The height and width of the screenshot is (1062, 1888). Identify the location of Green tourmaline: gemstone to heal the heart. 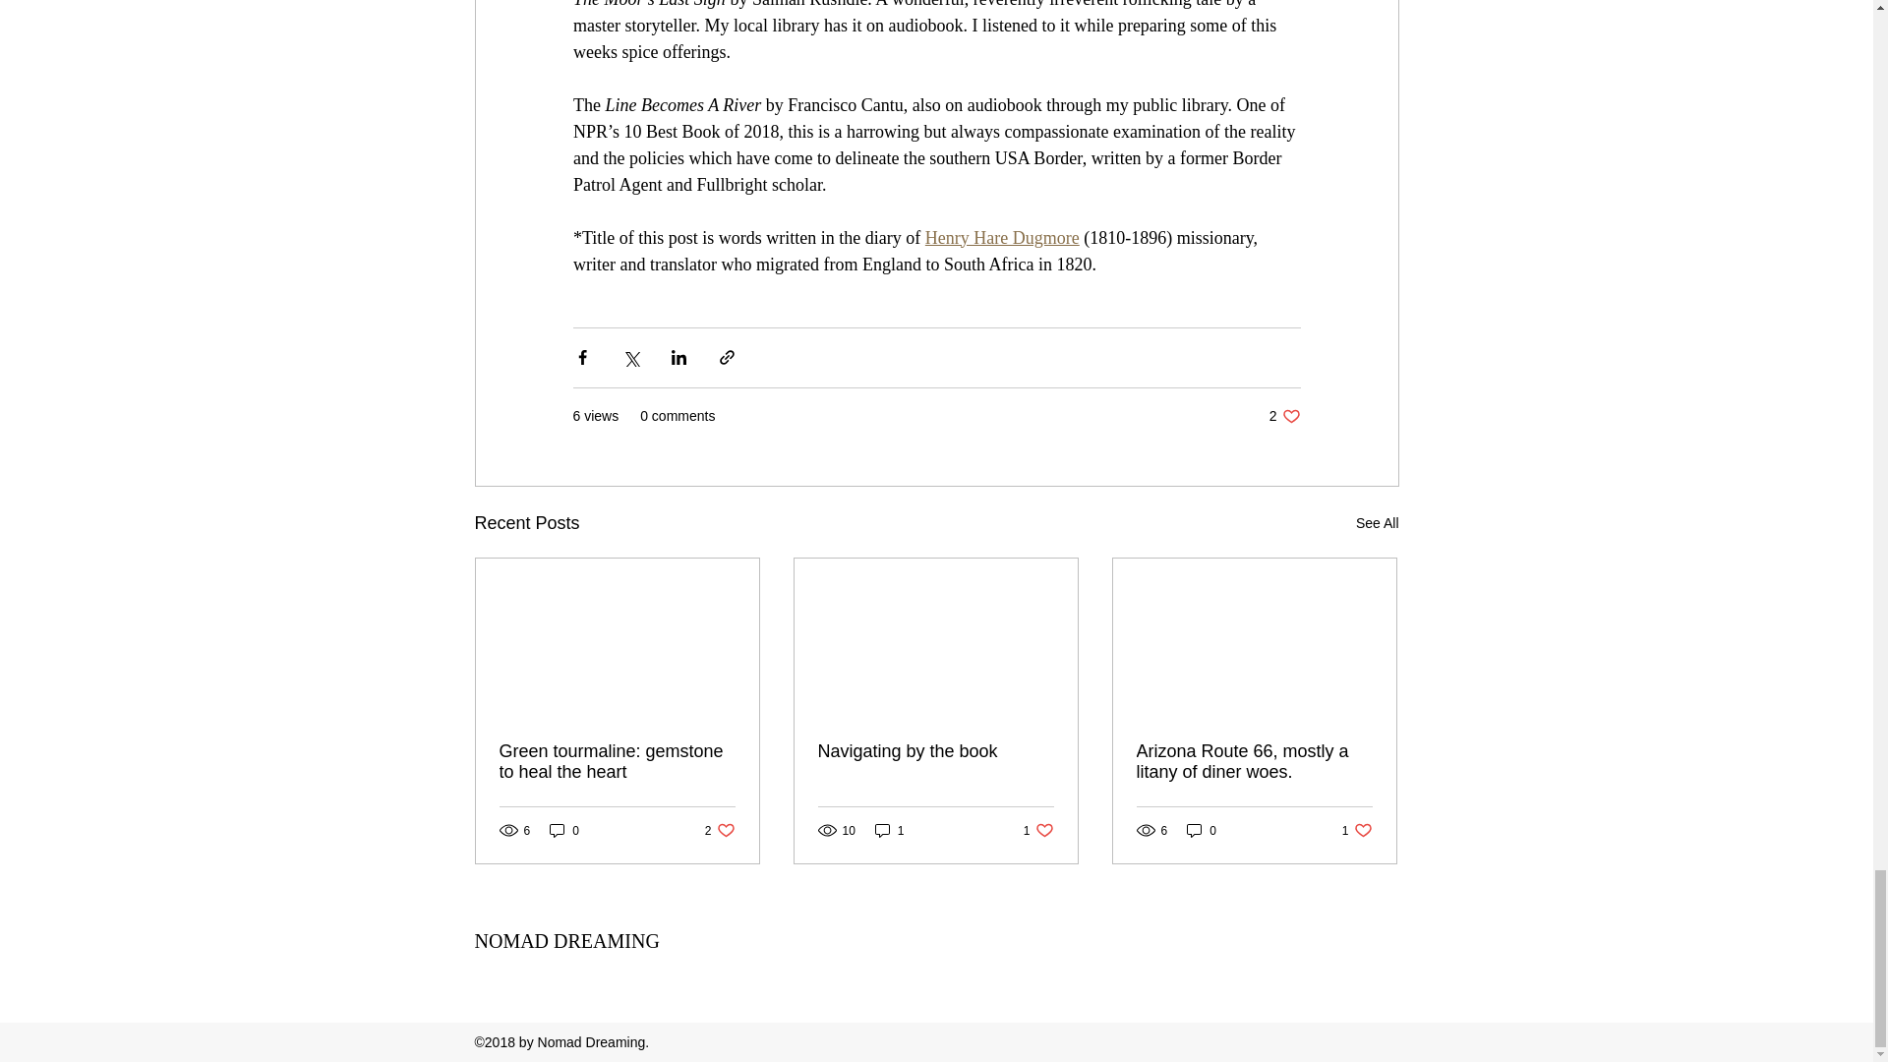
(720, 830).